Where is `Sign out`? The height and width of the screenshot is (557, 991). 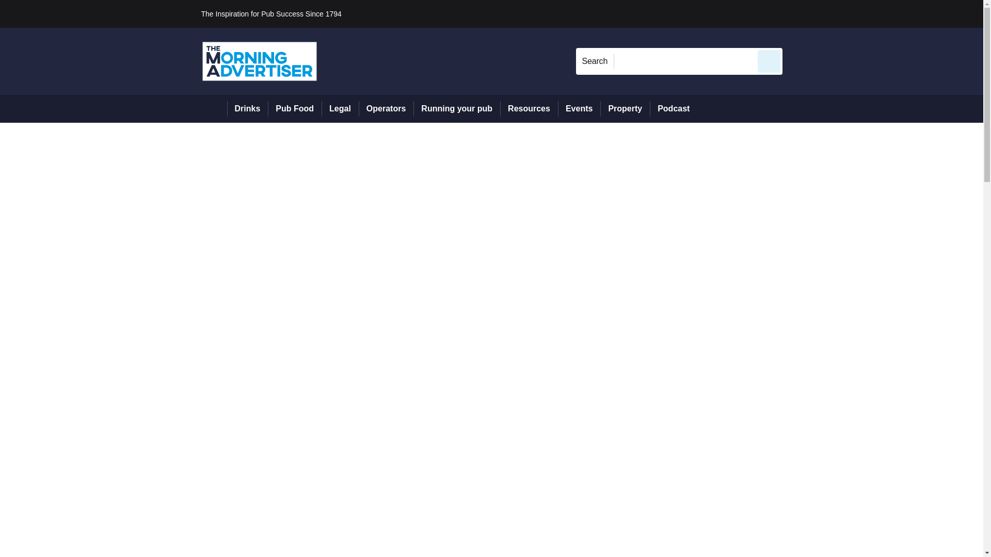
Sign out is located at coordinates (800, 13).